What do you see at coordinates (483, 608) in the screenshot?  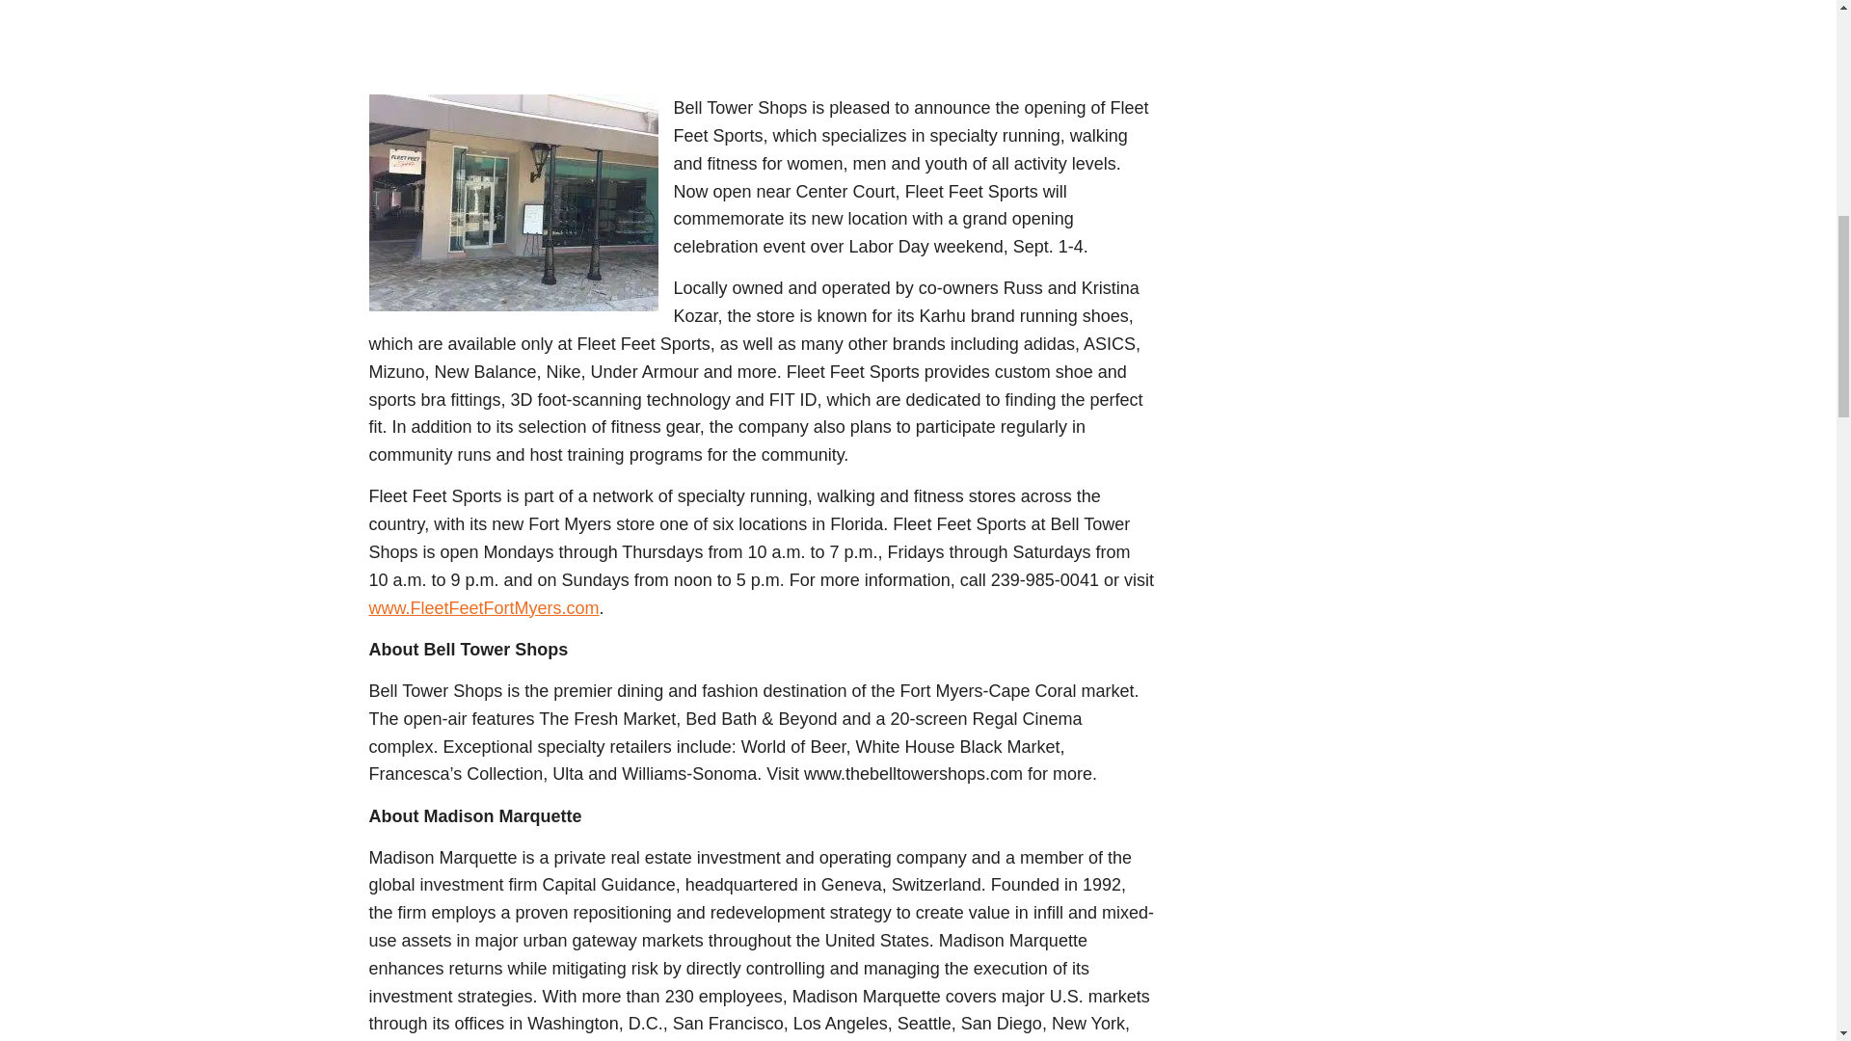 I see `www.FleetFeetFortMyers.com` at bounding box center [483, 608].